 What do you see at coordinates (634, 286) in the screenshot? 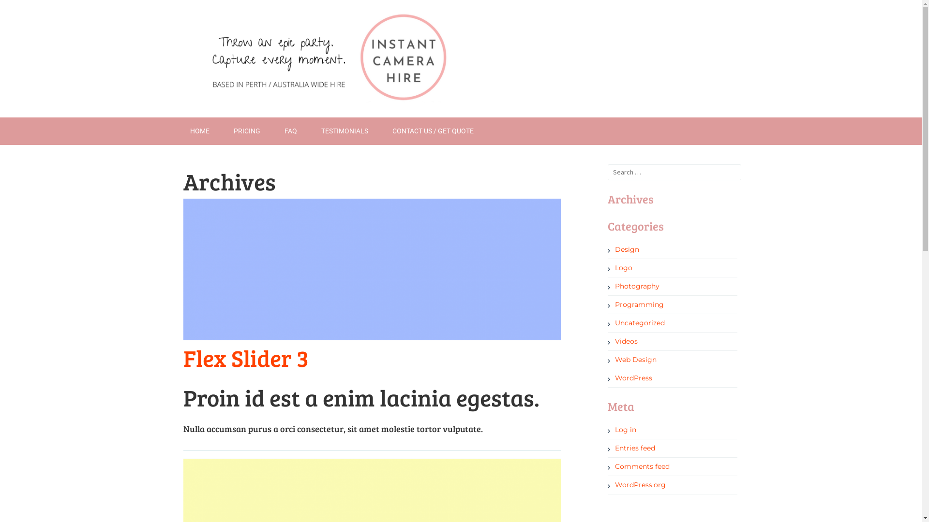
I see `Photography` at bounding box center [634, 286].